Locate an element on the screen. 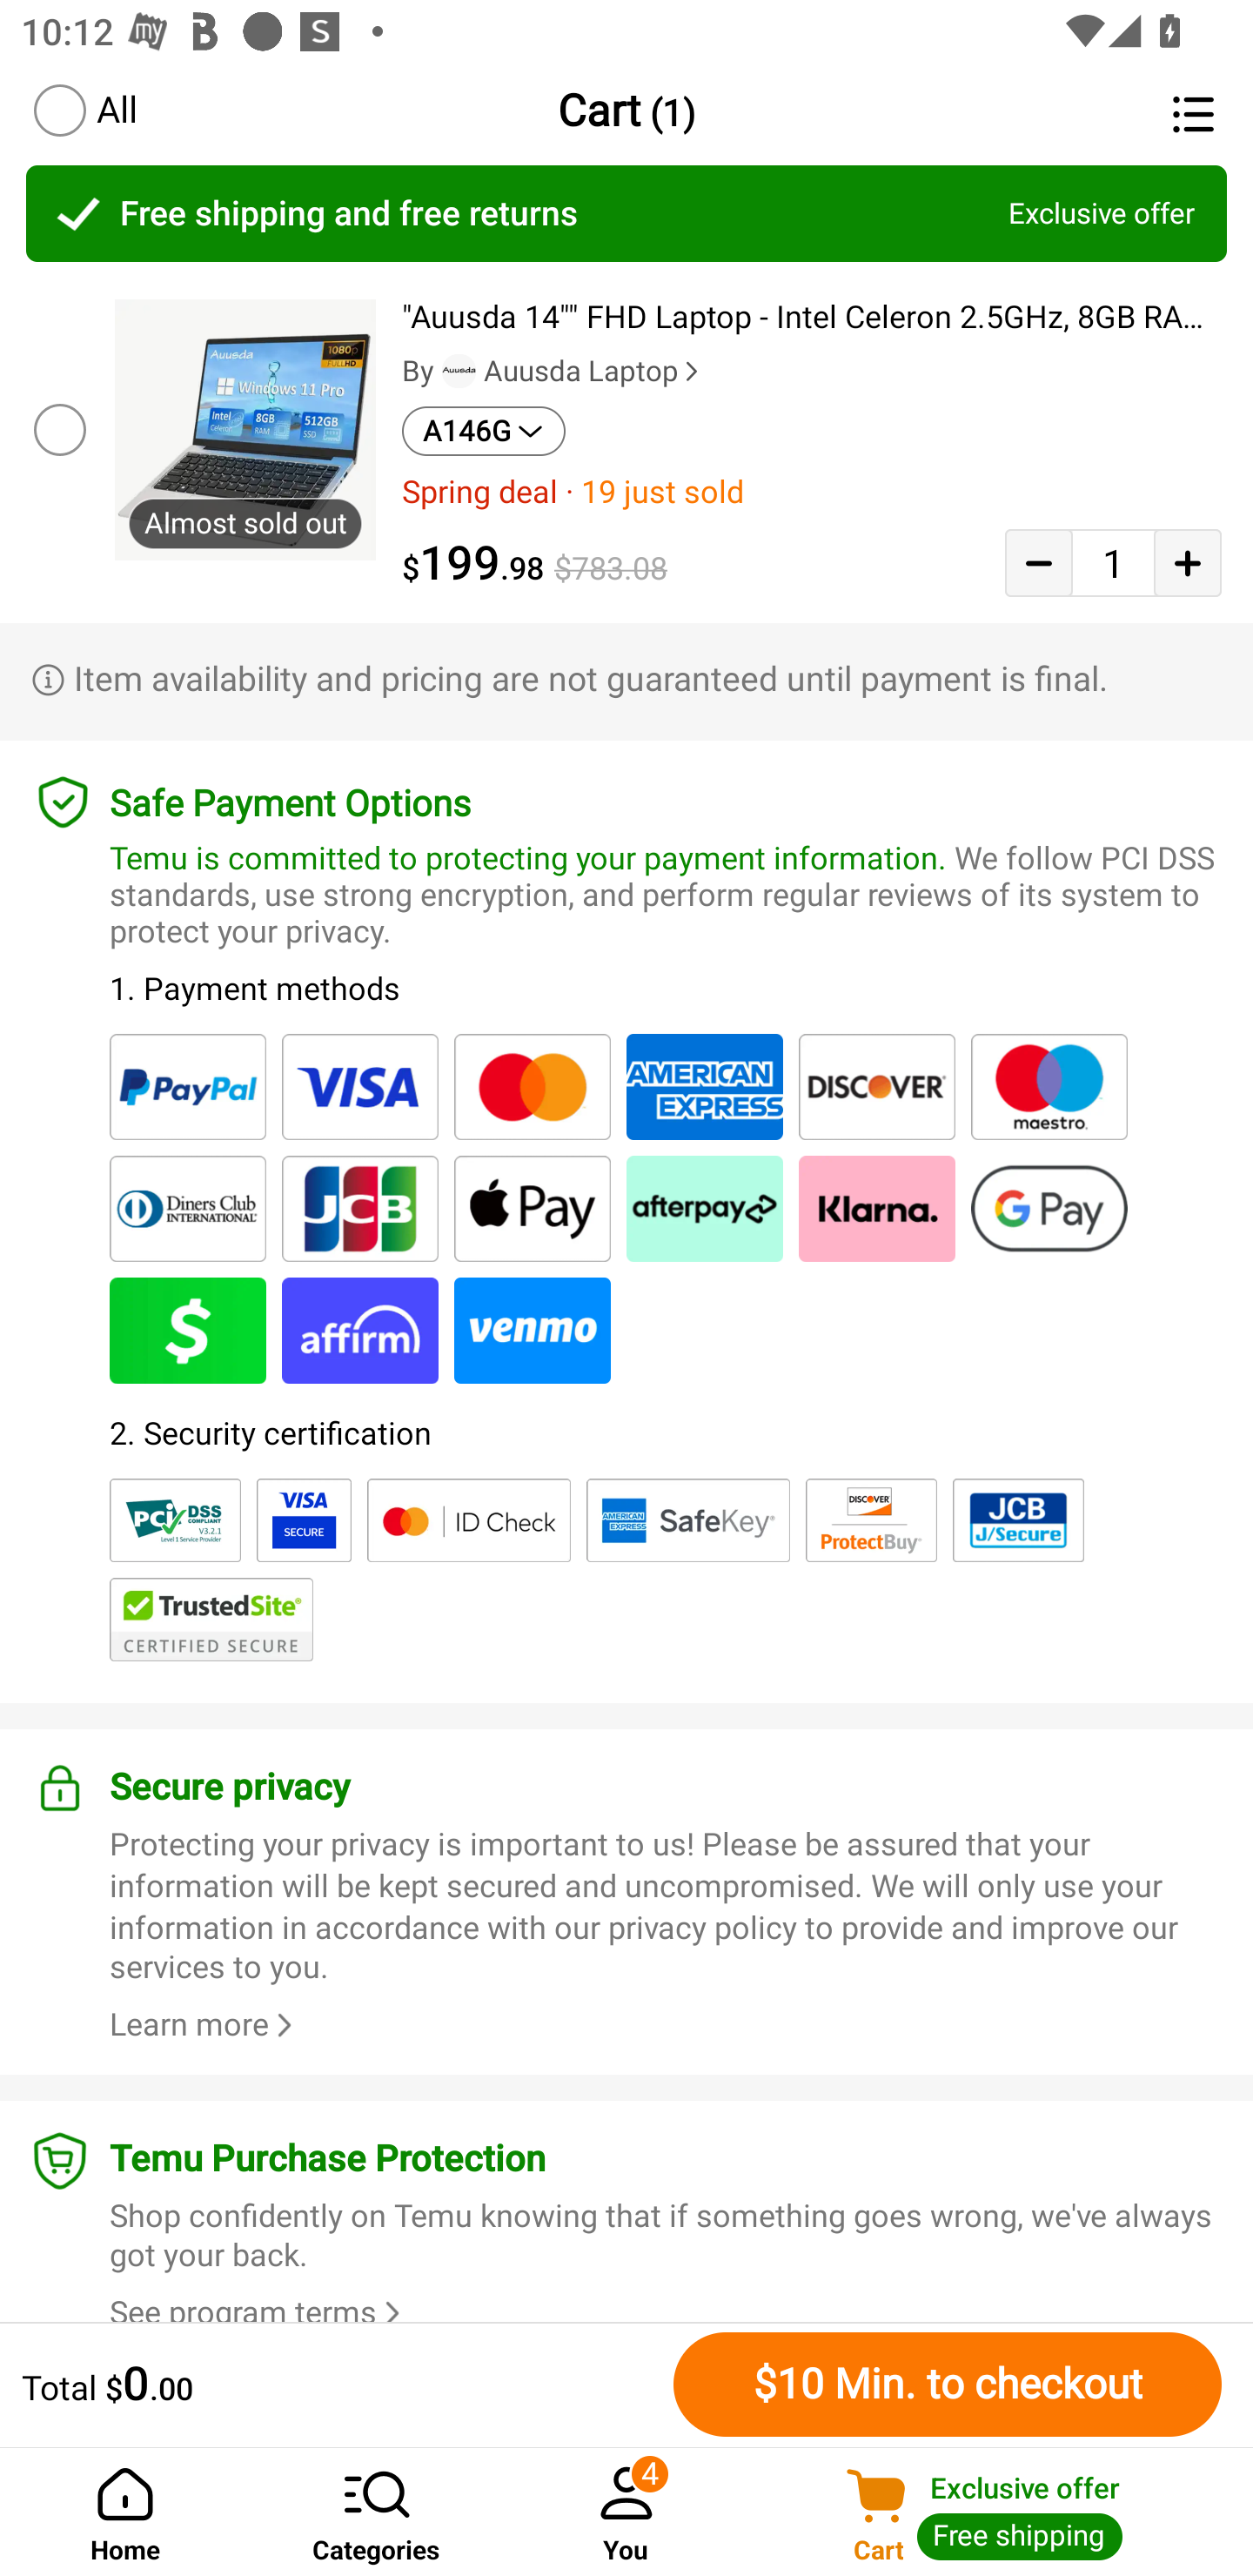  You 4 You is located at coordinates (626, 2512).